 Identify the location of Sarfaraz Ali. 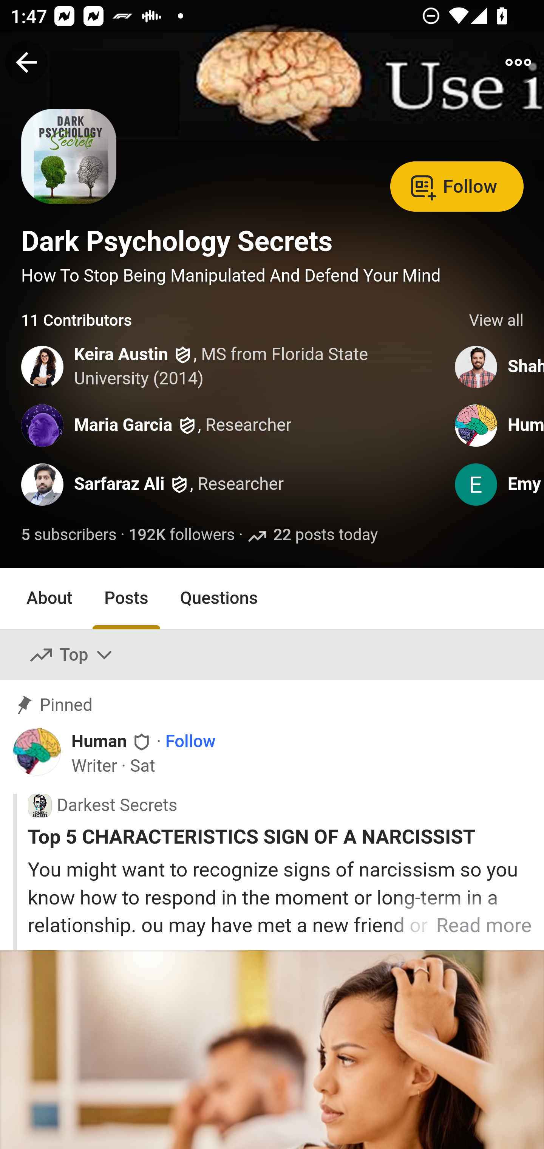
(119, 484).